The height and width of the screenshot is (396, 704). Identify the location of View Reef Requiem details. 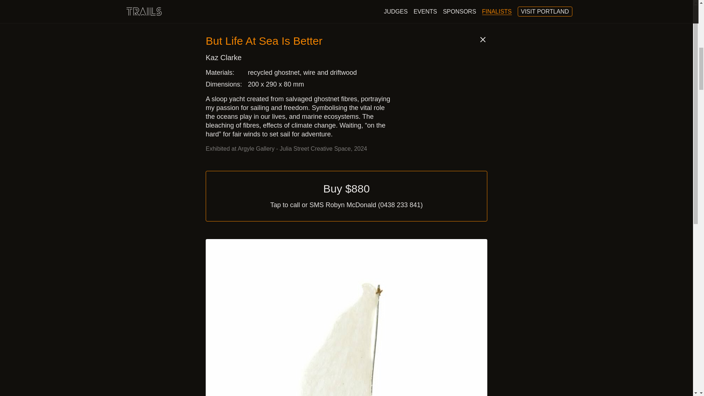
(222, 357).